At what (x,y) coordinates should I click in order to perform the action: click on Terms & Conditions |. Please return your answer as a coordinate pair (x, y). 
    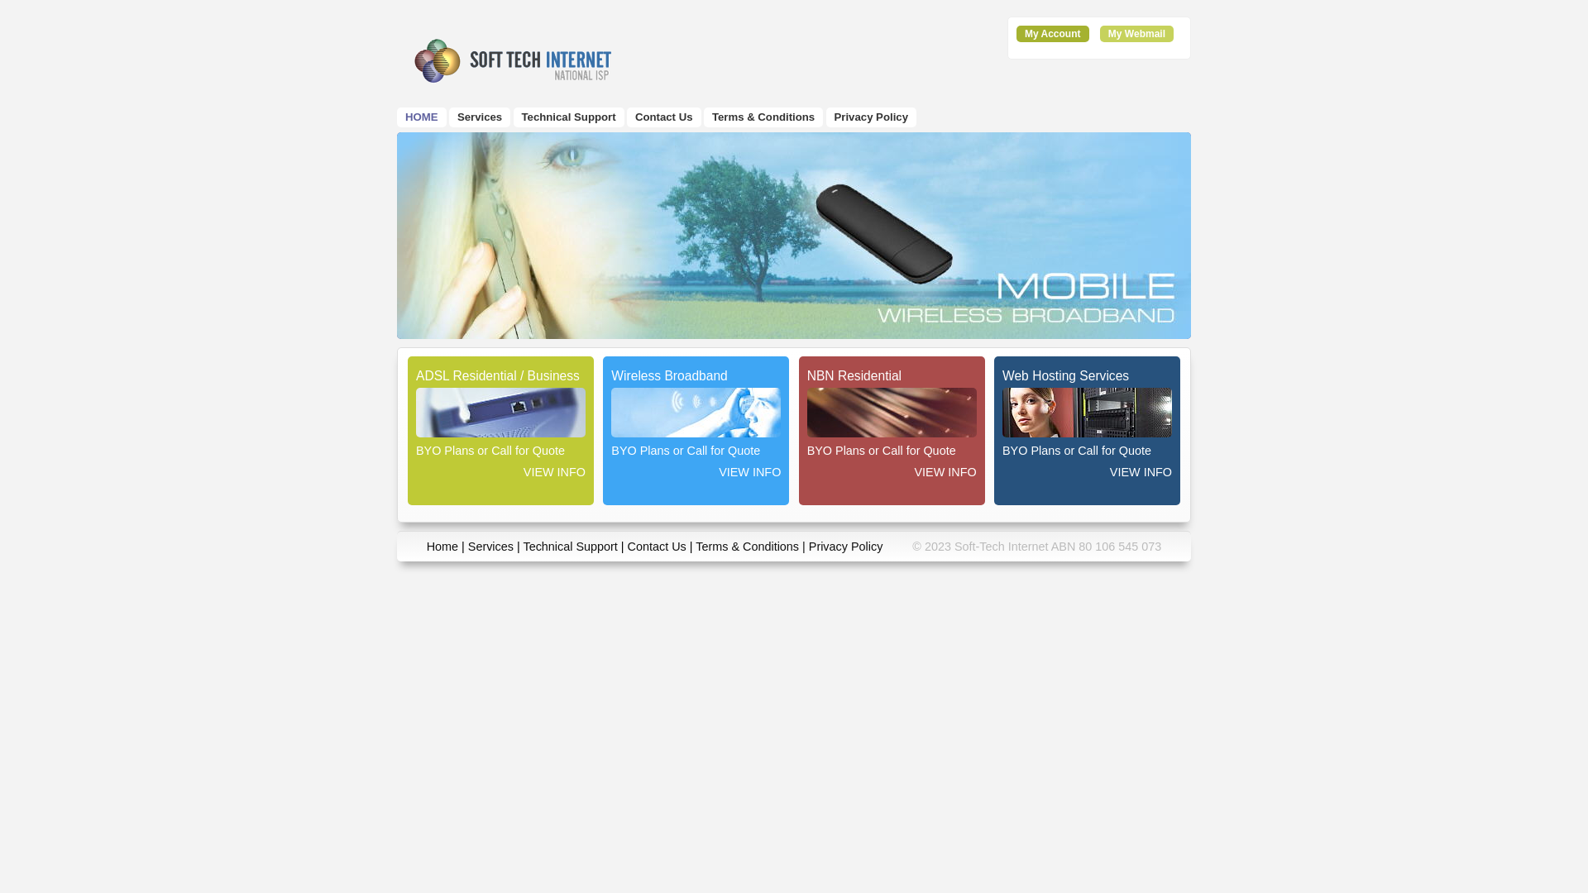
    Looking at the image, I should click on (753, 547).